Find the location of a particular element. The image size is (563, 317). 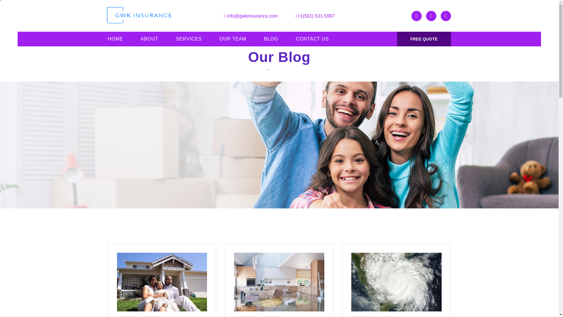

HOME is located at coordinates (116, 39).